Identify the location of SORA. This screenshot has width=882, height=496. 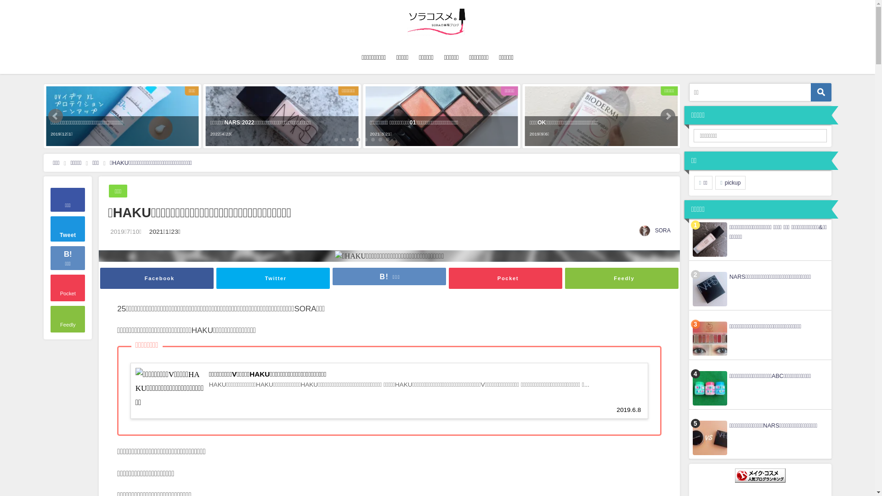
(663, 231).